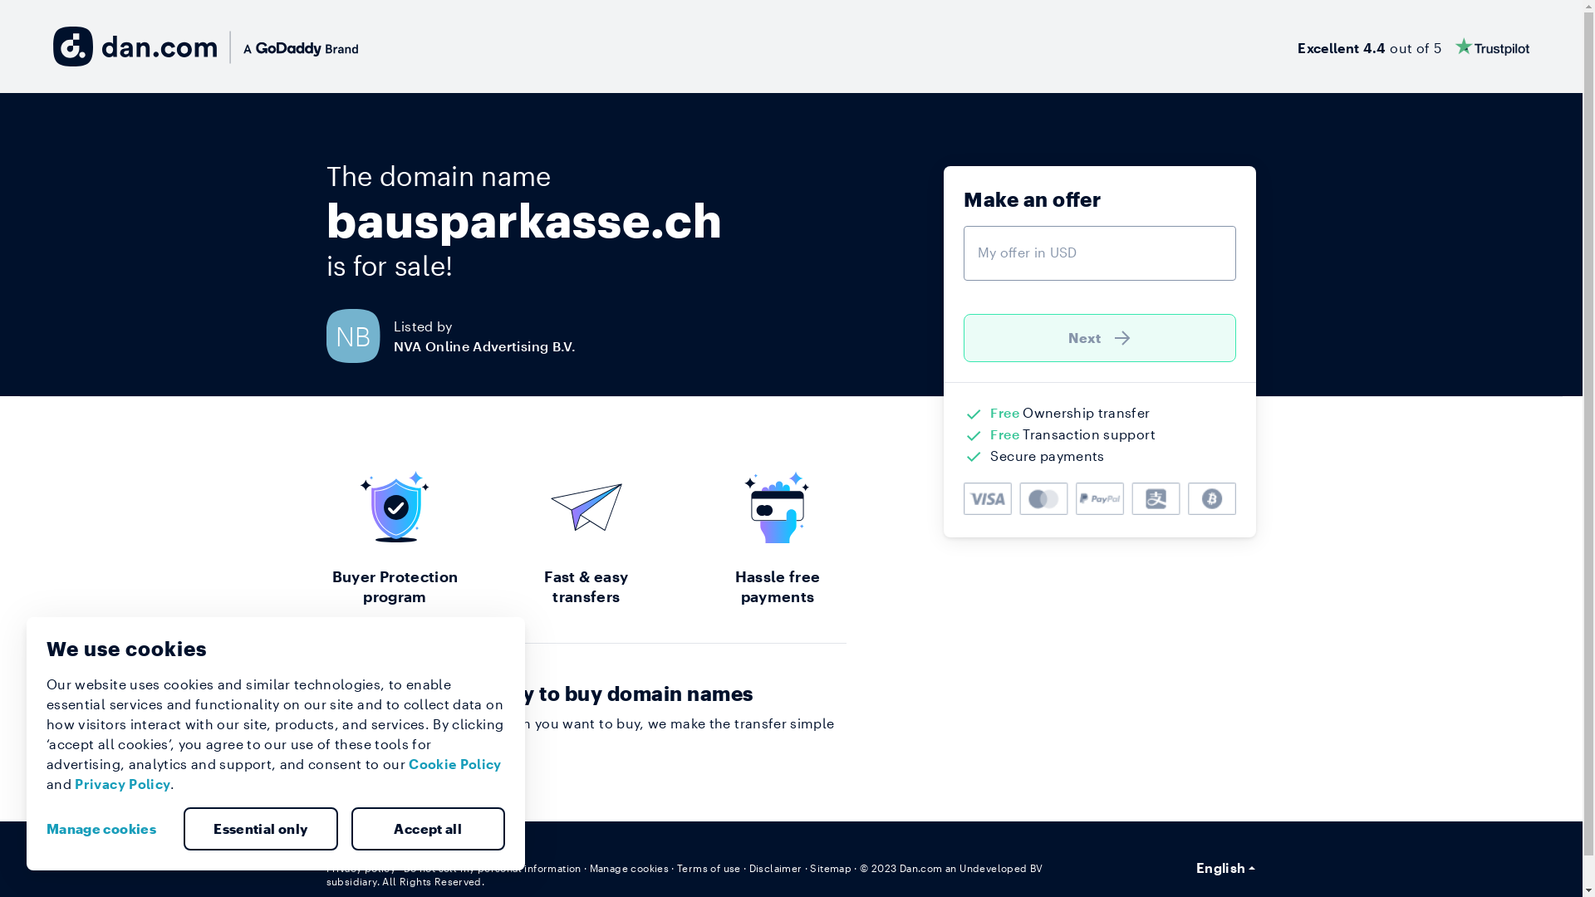  Describe the element at coordinates (361, 868) in the screenshot. I see `Privacy policy` at that location.